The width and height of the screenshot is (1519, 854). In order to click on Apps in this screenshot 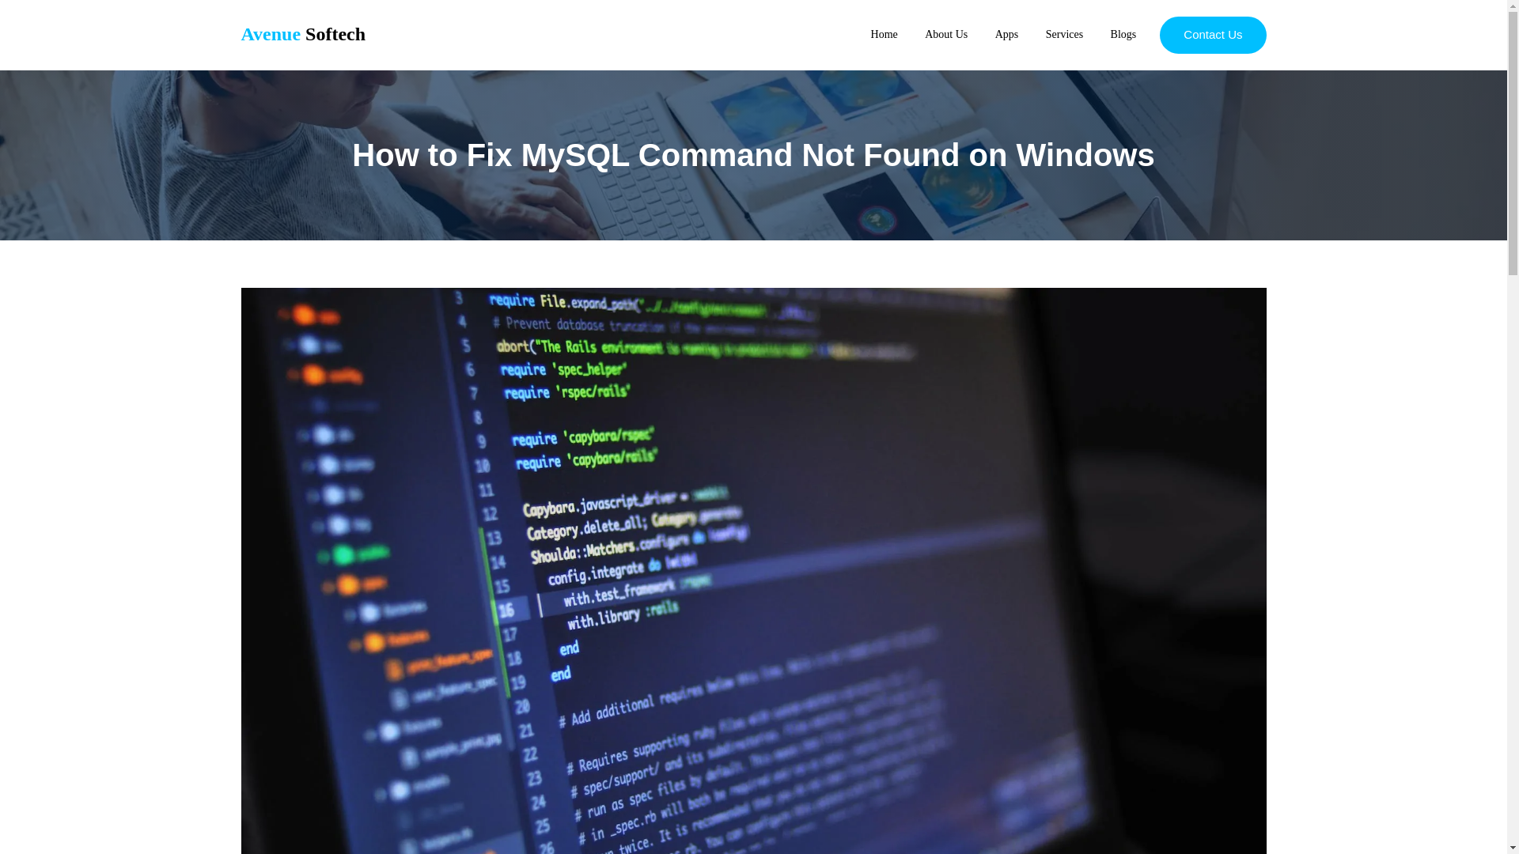, I will do `click(1006, 33)`.